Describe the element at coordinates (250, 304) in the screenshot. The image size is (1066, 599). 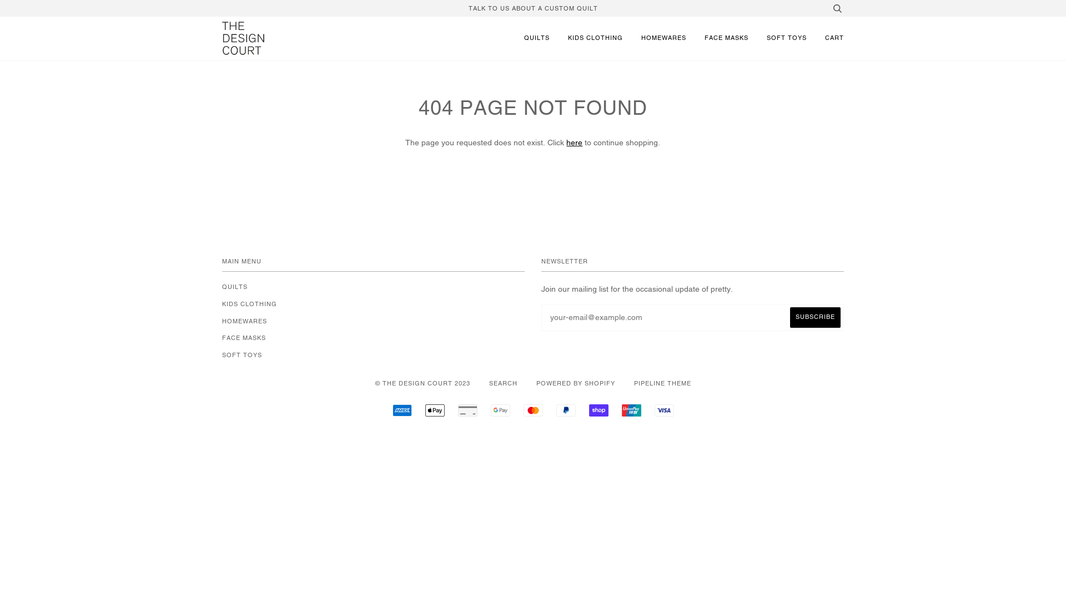
I see `KIDS CLOTHING` at that location.